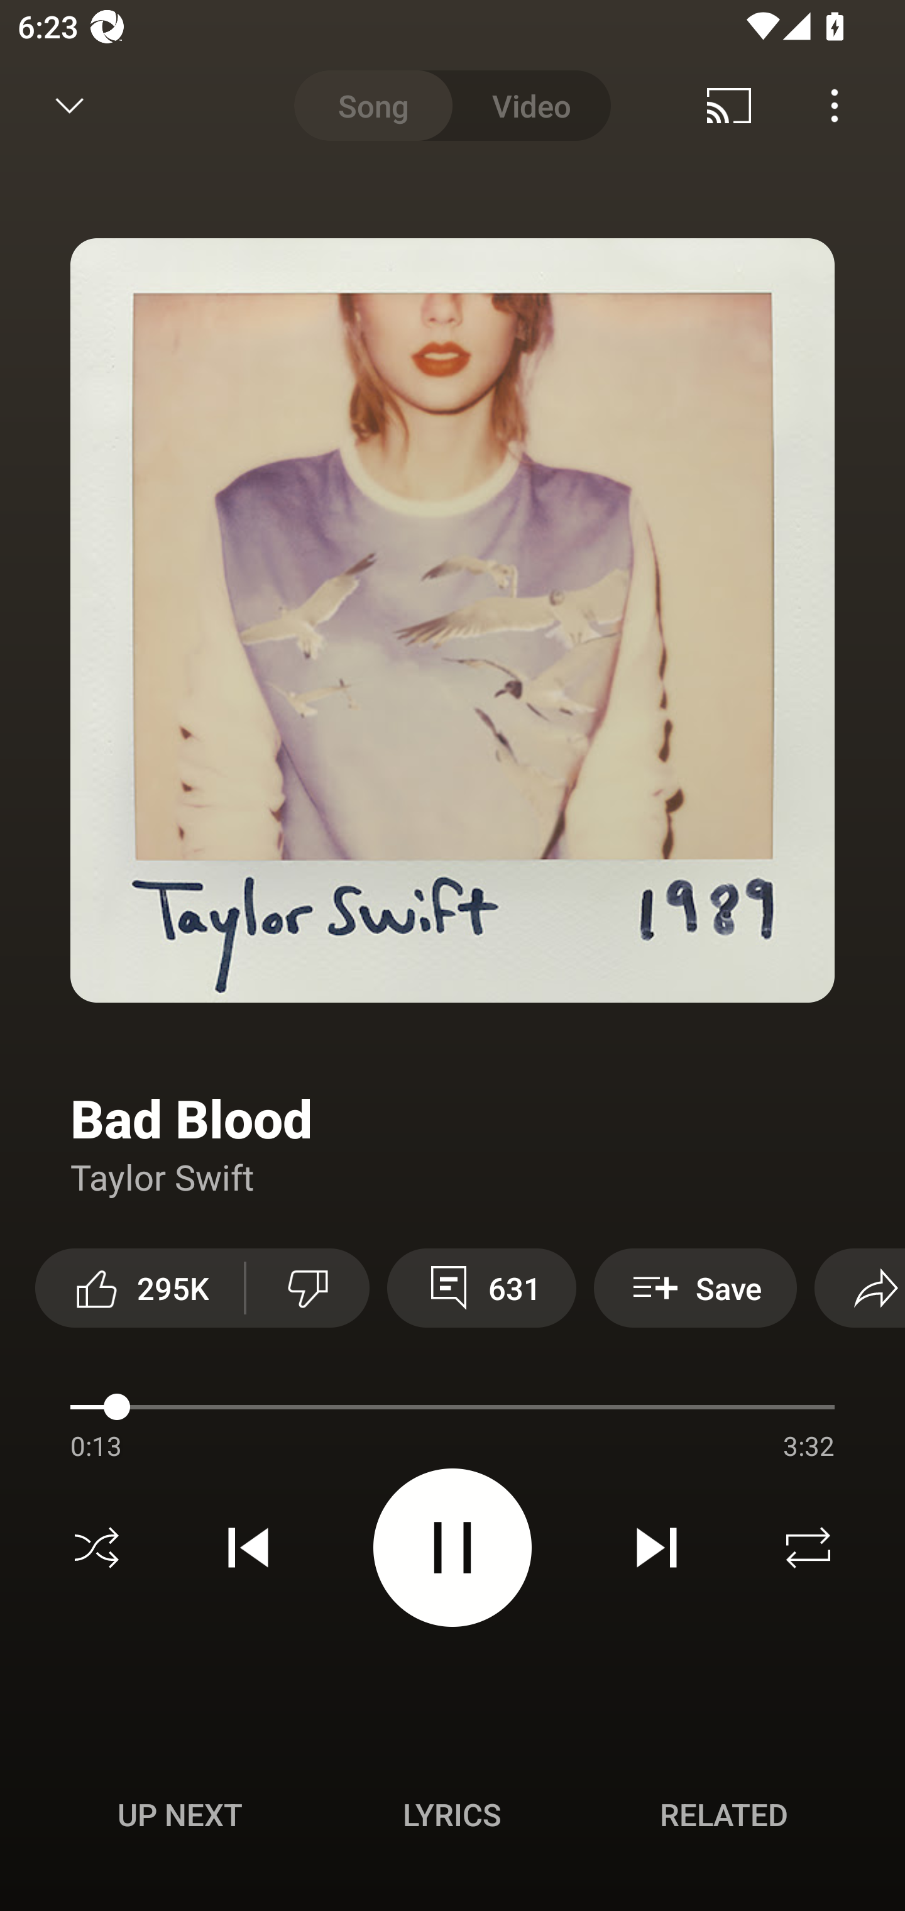 The width and height of the screenshot is (905, 1911). Describe the element at coordinates (860, 1287) in the screenshot. I see `Share` at that location.